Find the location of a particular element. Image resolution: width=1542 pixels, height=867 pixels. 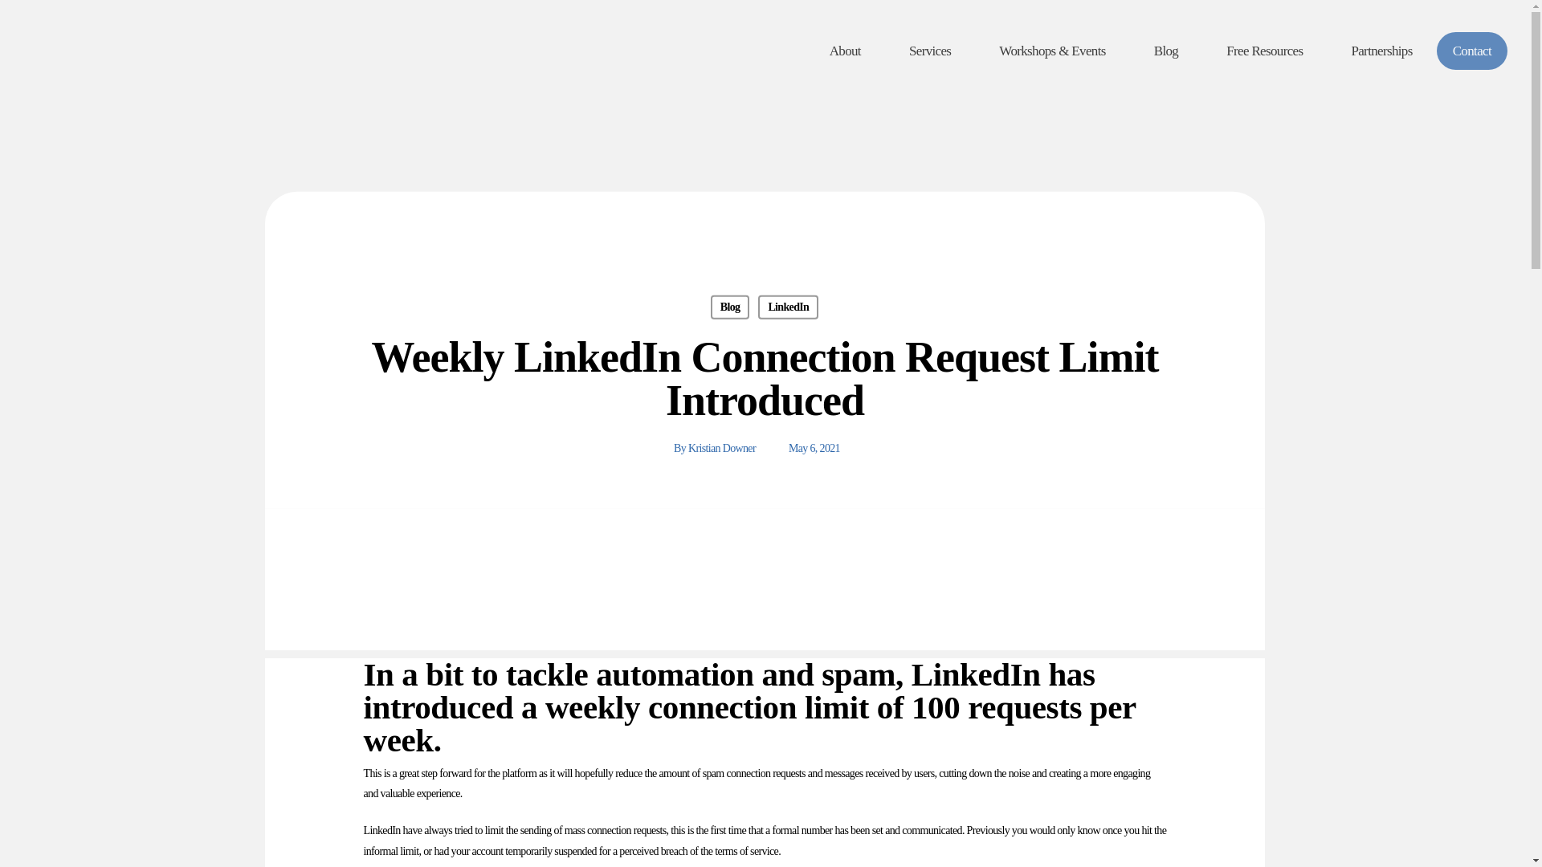

About is located at coordinates (845, 51).